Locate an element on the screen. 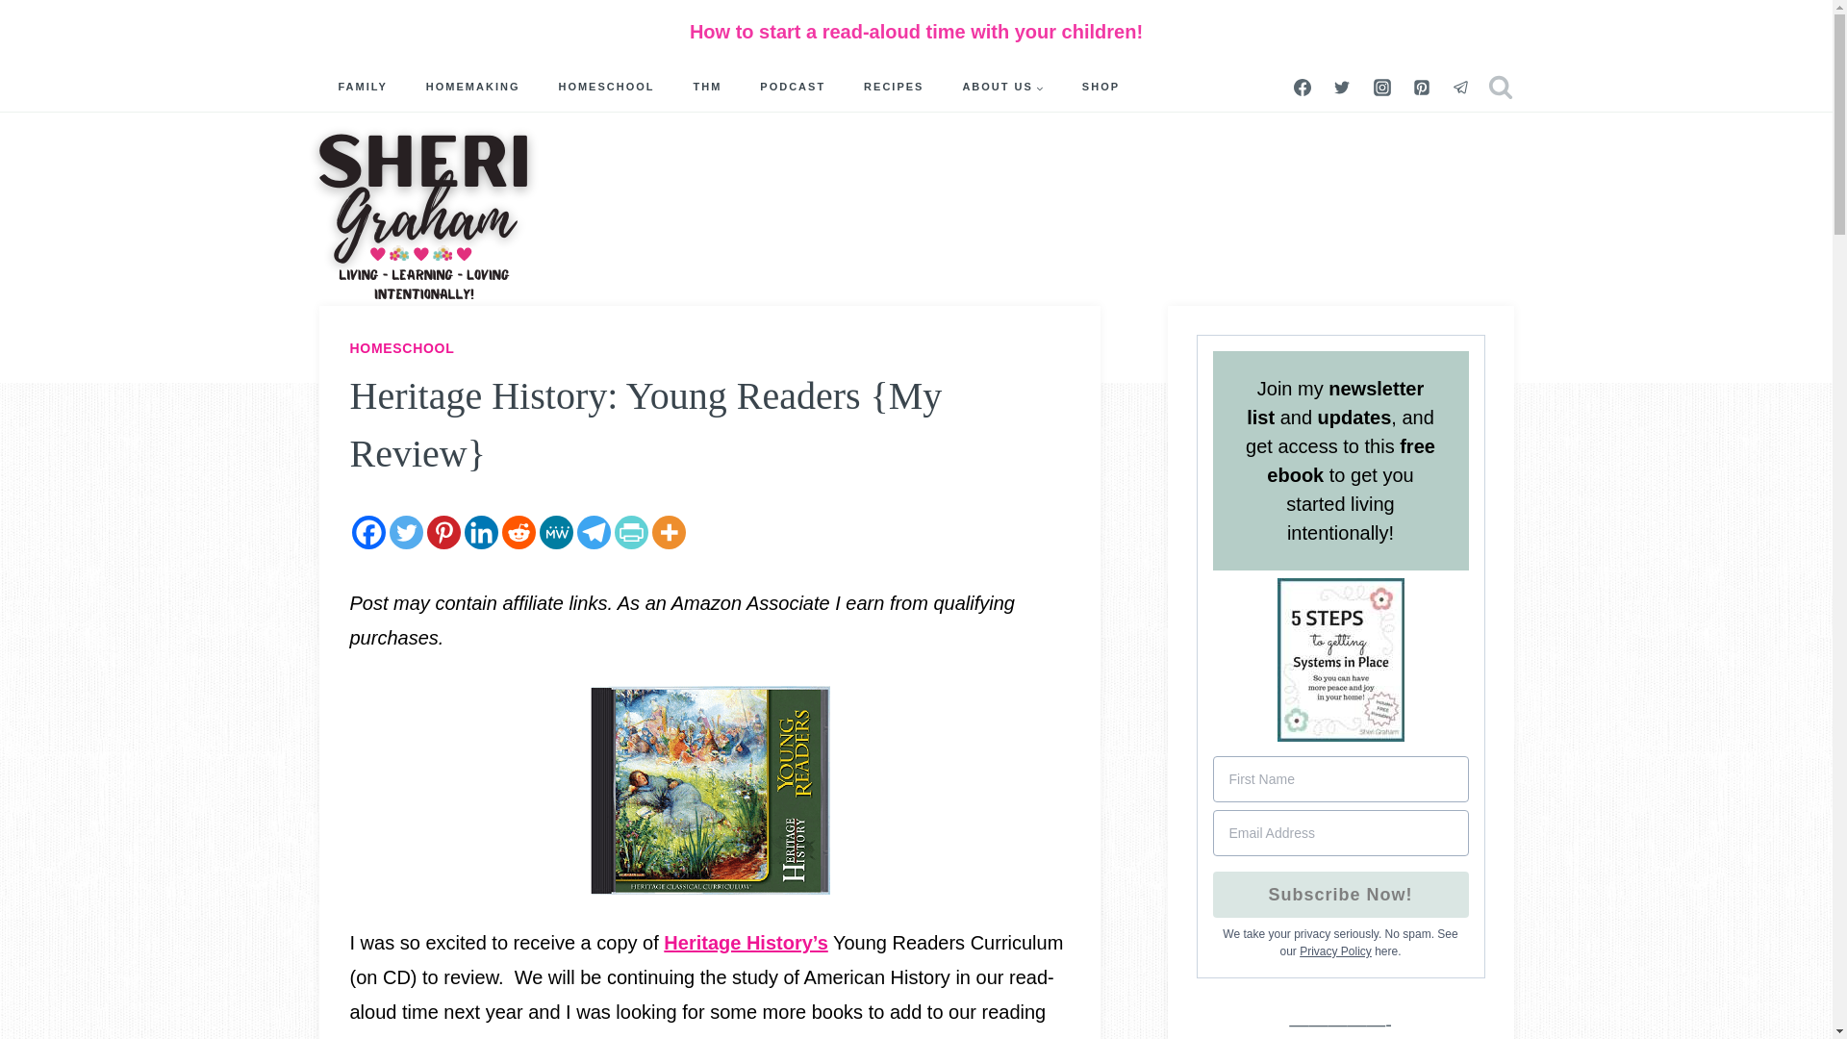 This screenshot has width=1847, height=1039. THM is located at coordinates (706, 87).